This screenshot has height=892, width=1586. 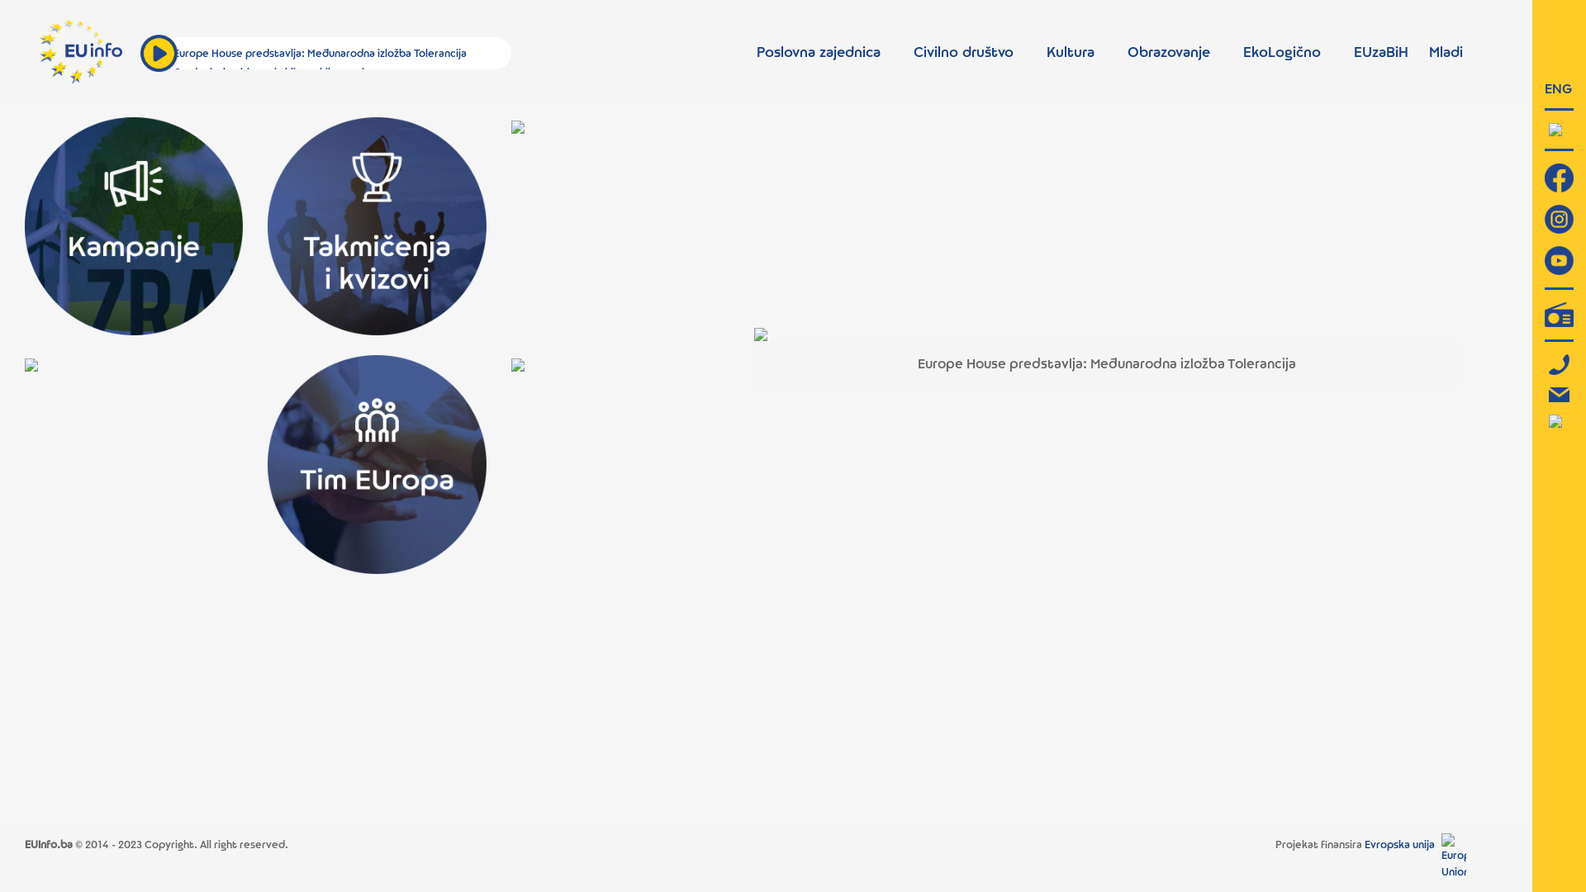 What do you see at coordinates (1558, 88) in the screenshot?
I see `ENG` at bounding box center [1558, 88].